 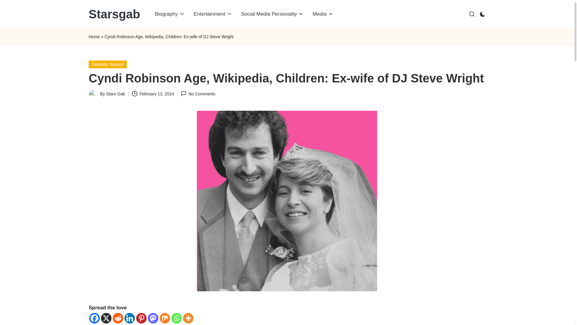 What do you see at coordinates (118, 318) in the screenshot?
I see `Reddit` at bounding box center [118, 318].